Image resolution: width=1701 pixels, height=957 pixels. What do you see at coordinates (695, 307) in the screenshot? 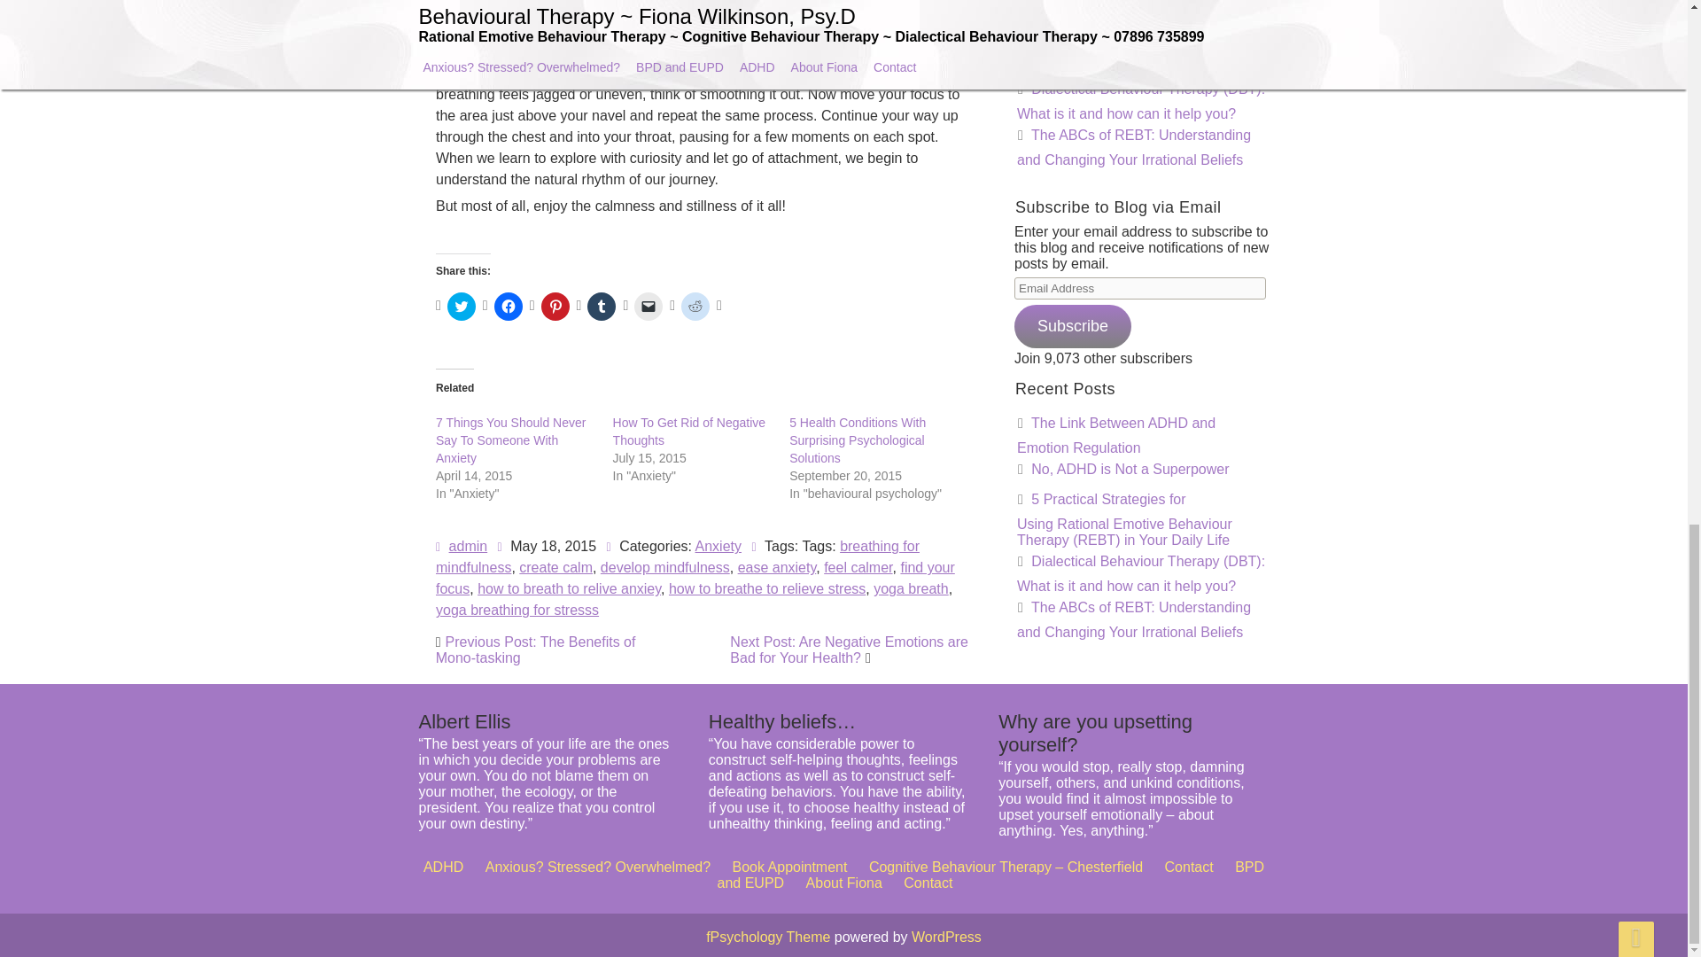
I see `Click to share on Reddit` at bounding box center [695, 307].